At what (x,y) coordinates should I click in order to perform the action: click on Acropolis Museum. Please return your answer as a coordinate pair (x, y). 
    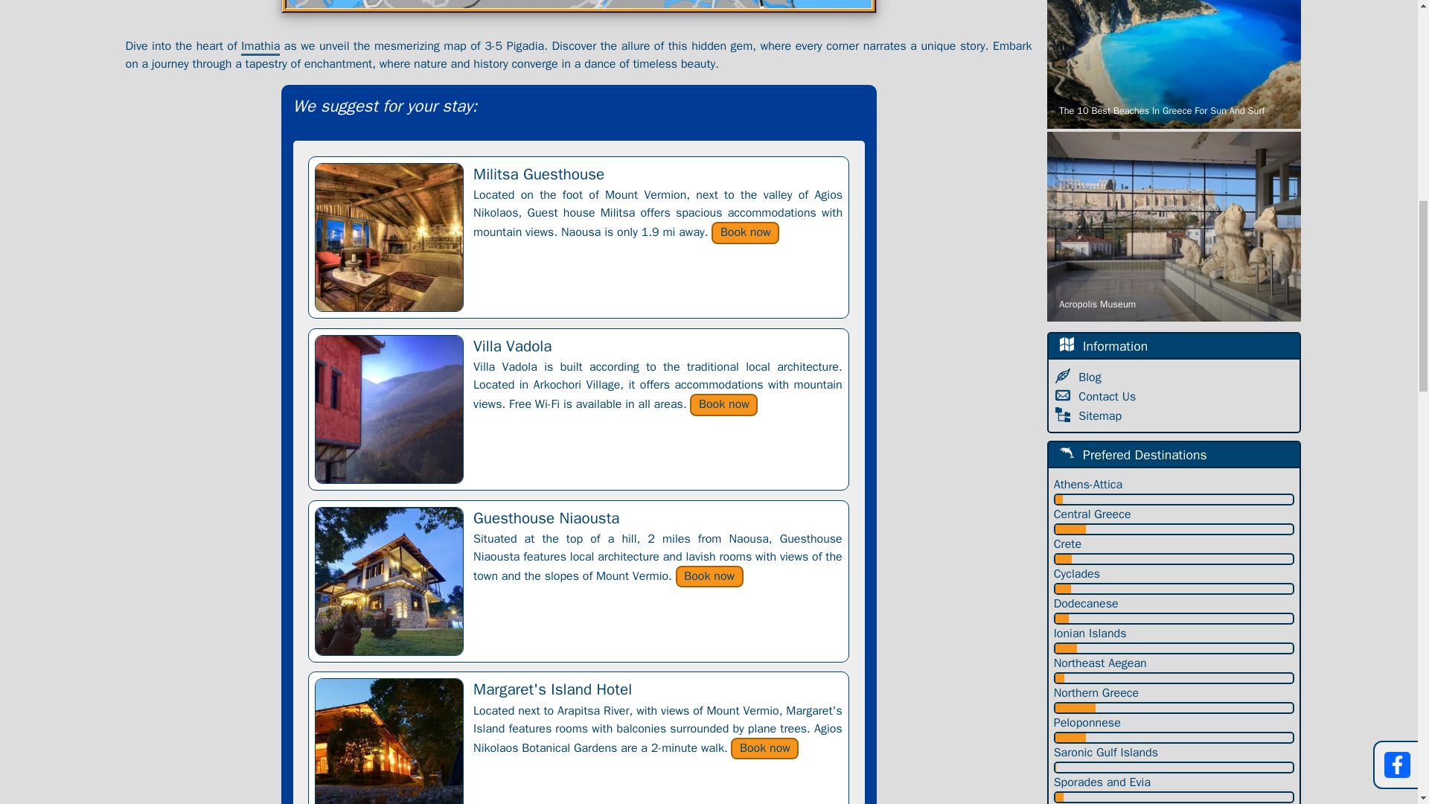
    Looking at the image, I should click on (1174, 227).